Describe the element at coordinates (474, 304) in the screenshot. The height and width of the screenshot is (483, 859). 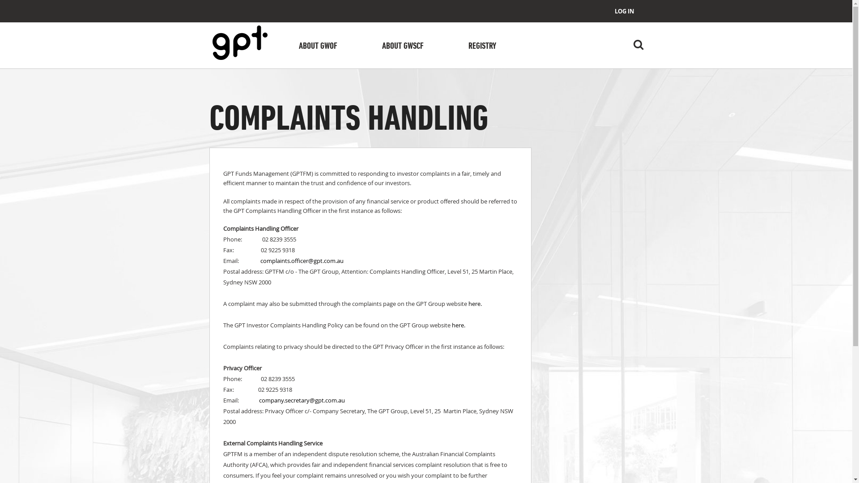
I see `here` at that location.